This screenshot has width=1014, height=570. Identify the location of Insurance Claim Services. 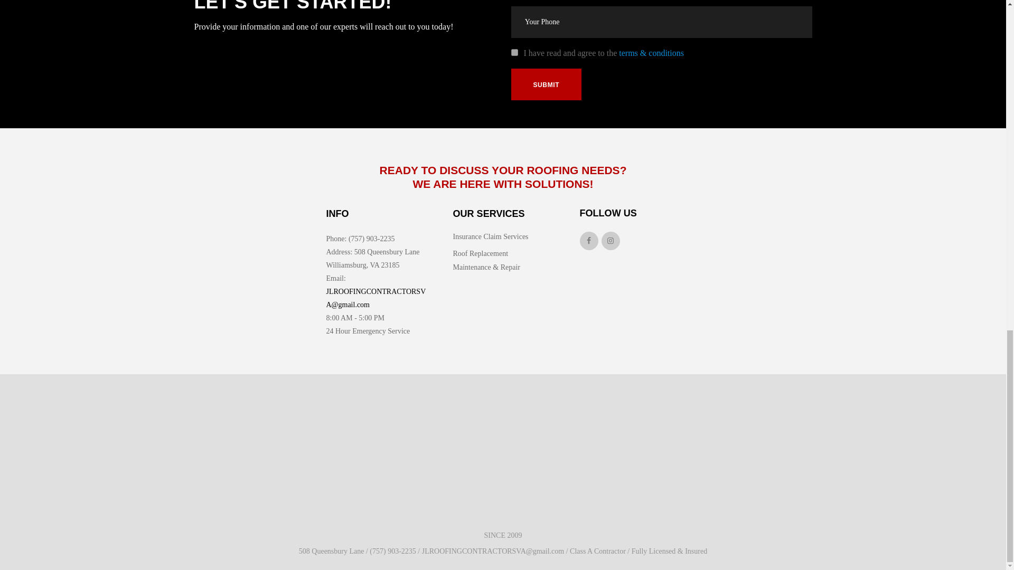
(491, 236).